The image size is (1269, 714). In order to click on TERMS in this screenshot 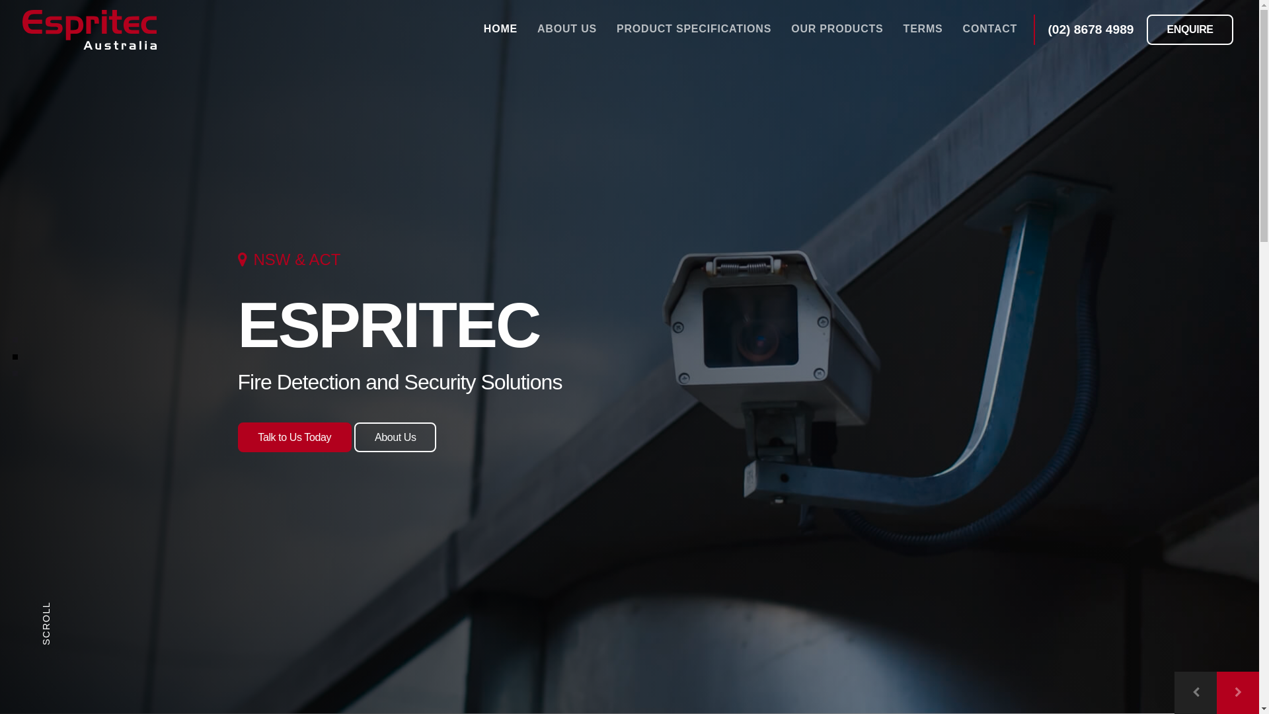, I will do `click(923, 30)`.